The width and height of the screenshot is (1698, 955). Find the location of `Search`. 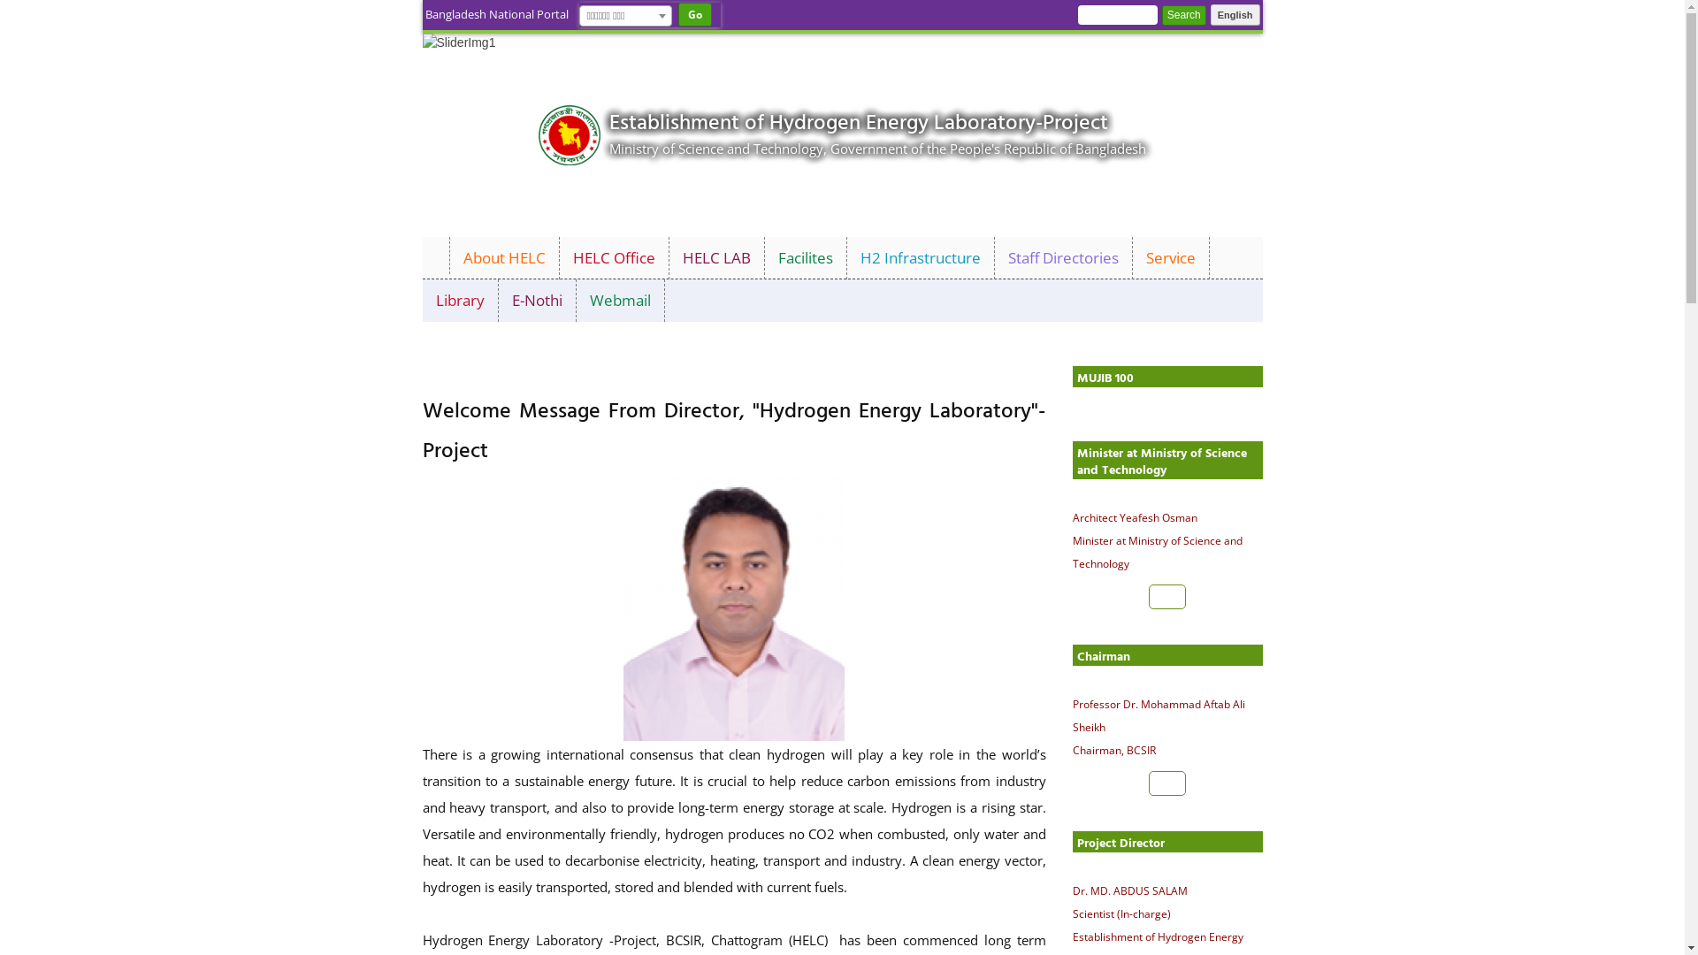

Search is located at coordinates (1184, 16).